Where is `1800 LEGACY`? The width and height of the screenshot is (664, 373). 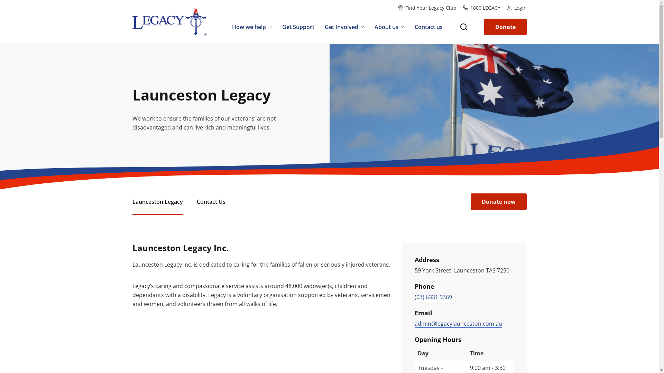 1800 LEGACY is located at coordinates (481, 8).